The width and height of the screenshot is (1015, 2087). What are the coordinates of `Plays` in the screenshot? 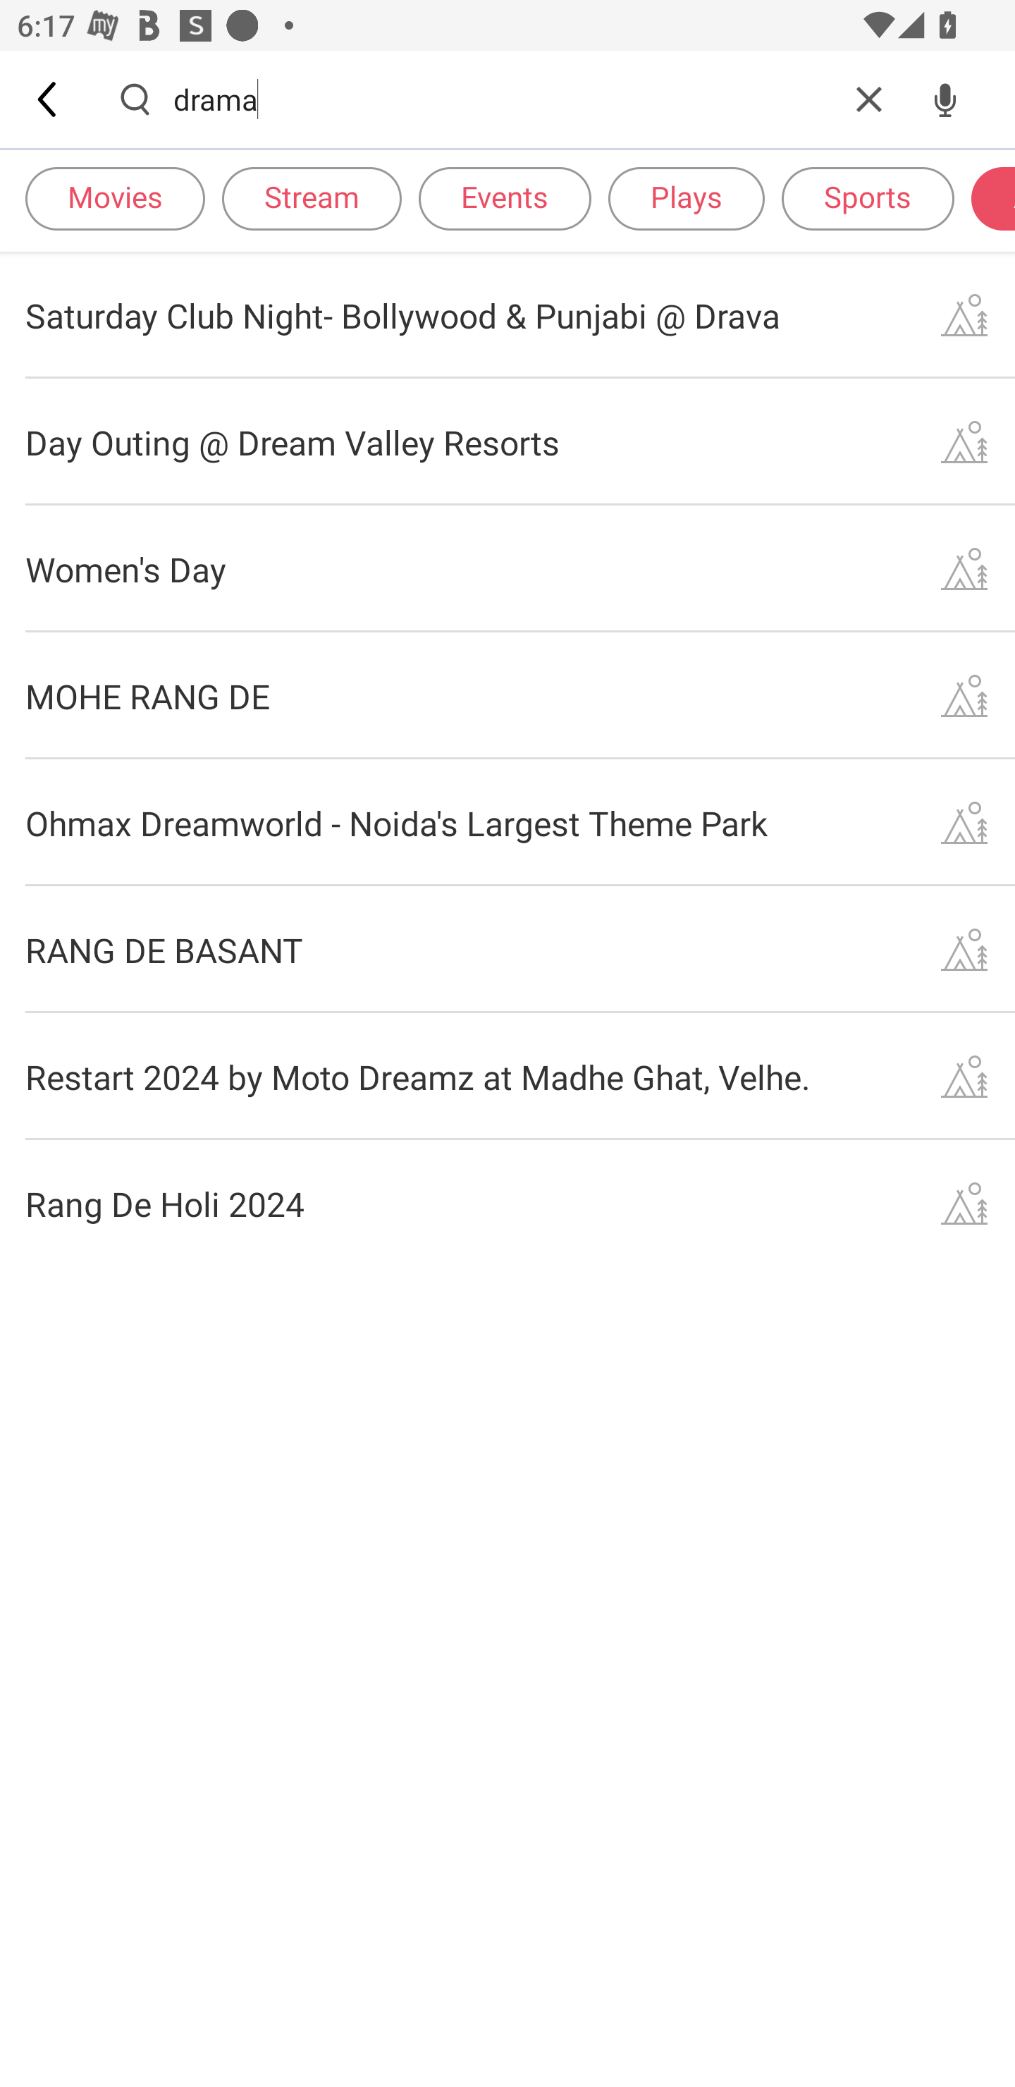 It's located at (686, 197).